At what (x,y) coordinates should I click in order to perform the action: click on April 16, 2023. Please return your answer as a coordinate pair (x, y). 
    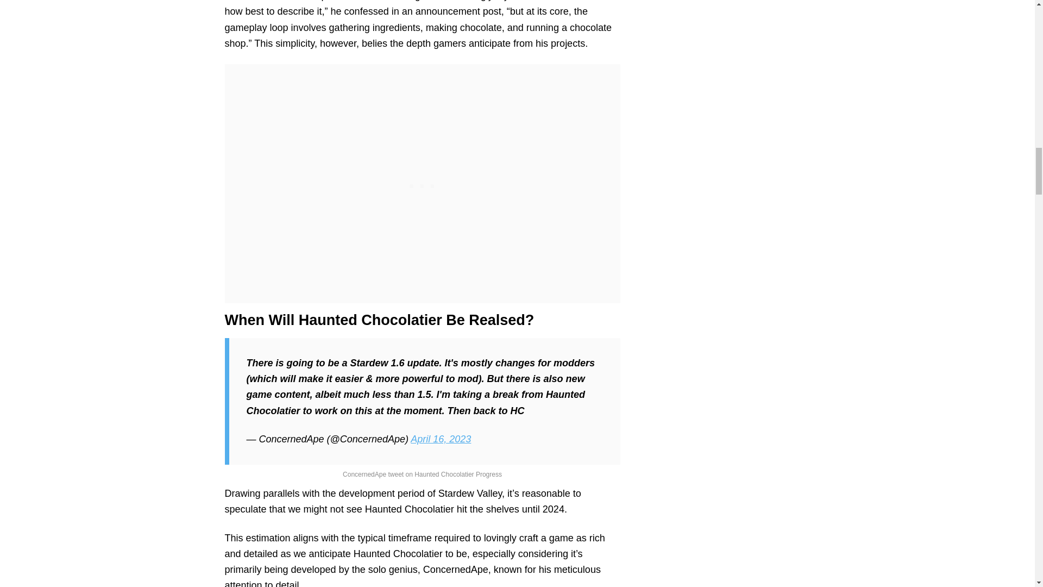
    Looking at the image, I should click on (441, 439).